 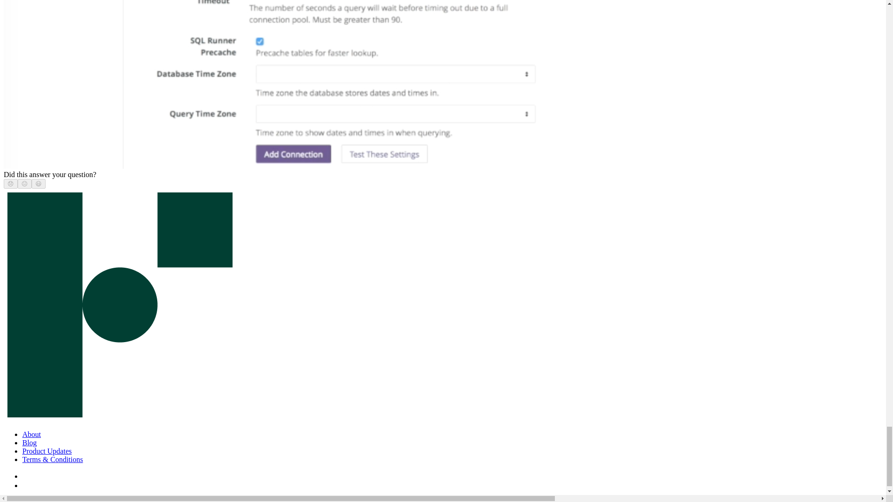 I want to click on Disappointed, so click(x=10, y=183).